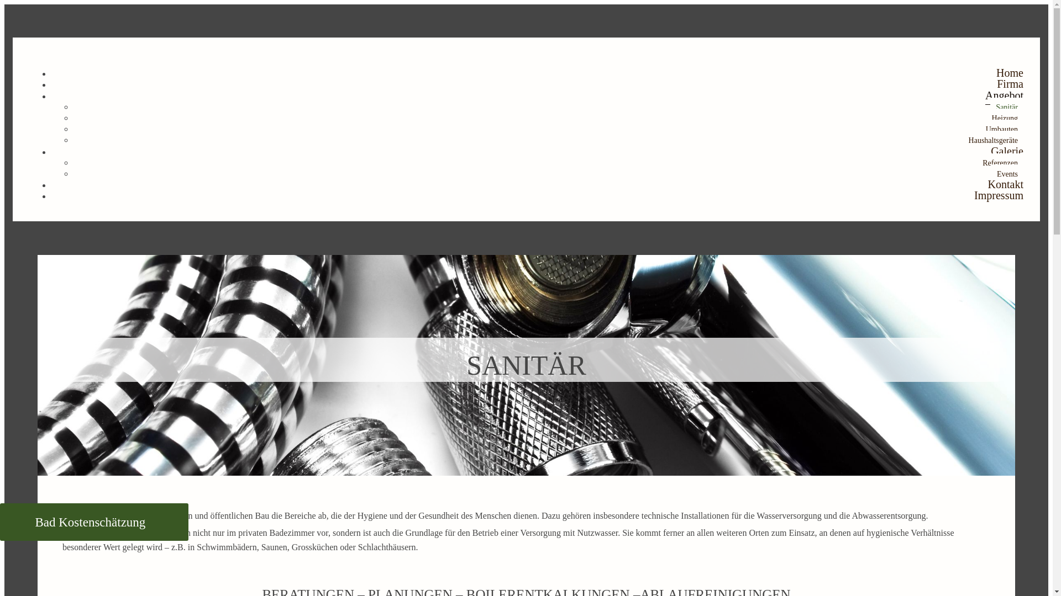 The height and width of the screenshot is (596, 1061). I want to click on Kontakt, so click(1006, 184).